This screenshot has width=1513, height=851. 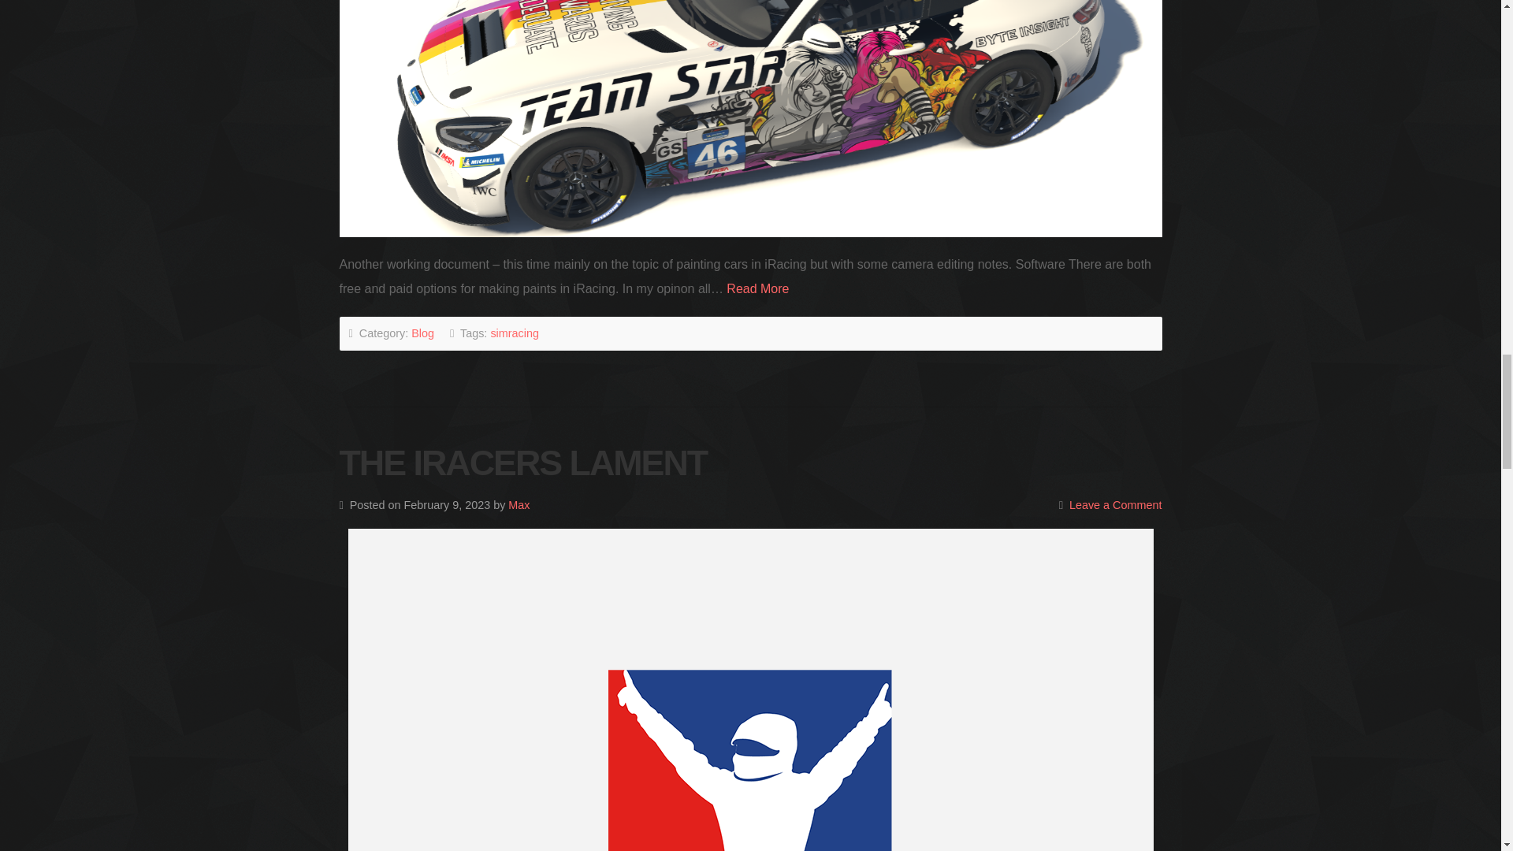 I want to click on Max, so click(x=519, y=504).